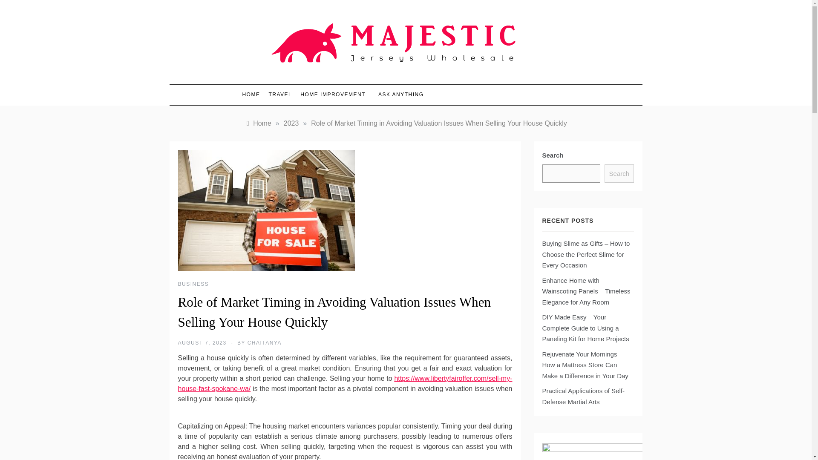 The image size is (818, 460). Describe the element at coordinates (619, 173) in the screenshot. I see `Search` at that location.